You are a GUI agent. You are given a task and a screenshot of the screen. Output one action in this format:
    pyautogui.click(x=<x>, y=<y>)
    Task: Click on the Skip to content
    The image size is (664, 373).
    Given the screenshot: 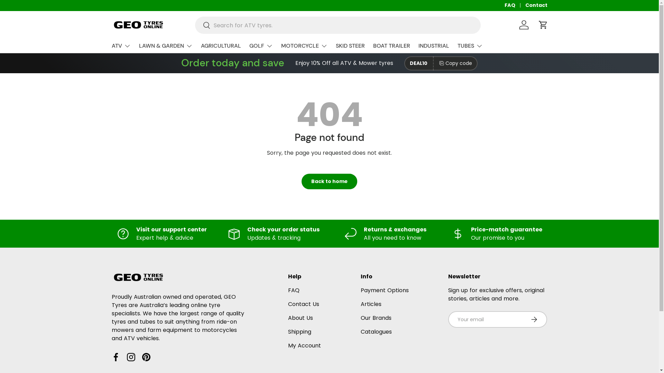 What is the action you would take?
    pyautogui.click(x=31, y=10)
    